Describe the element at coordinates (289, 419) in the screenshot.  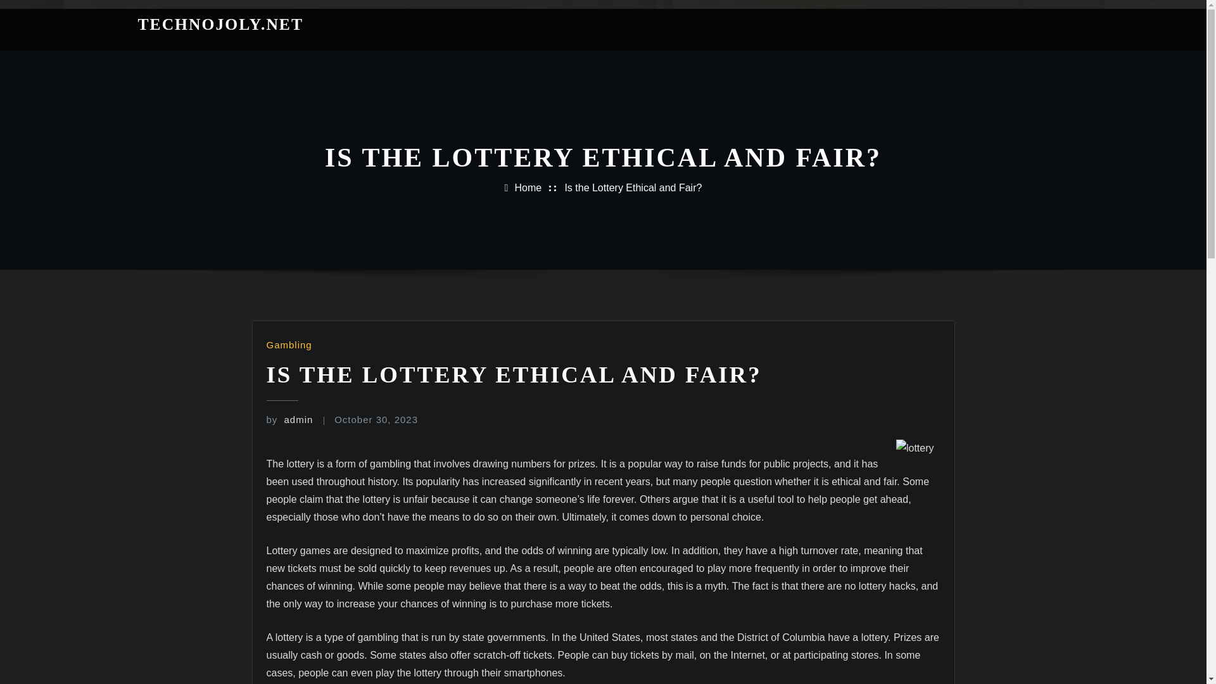
I see `by admin` at that location.